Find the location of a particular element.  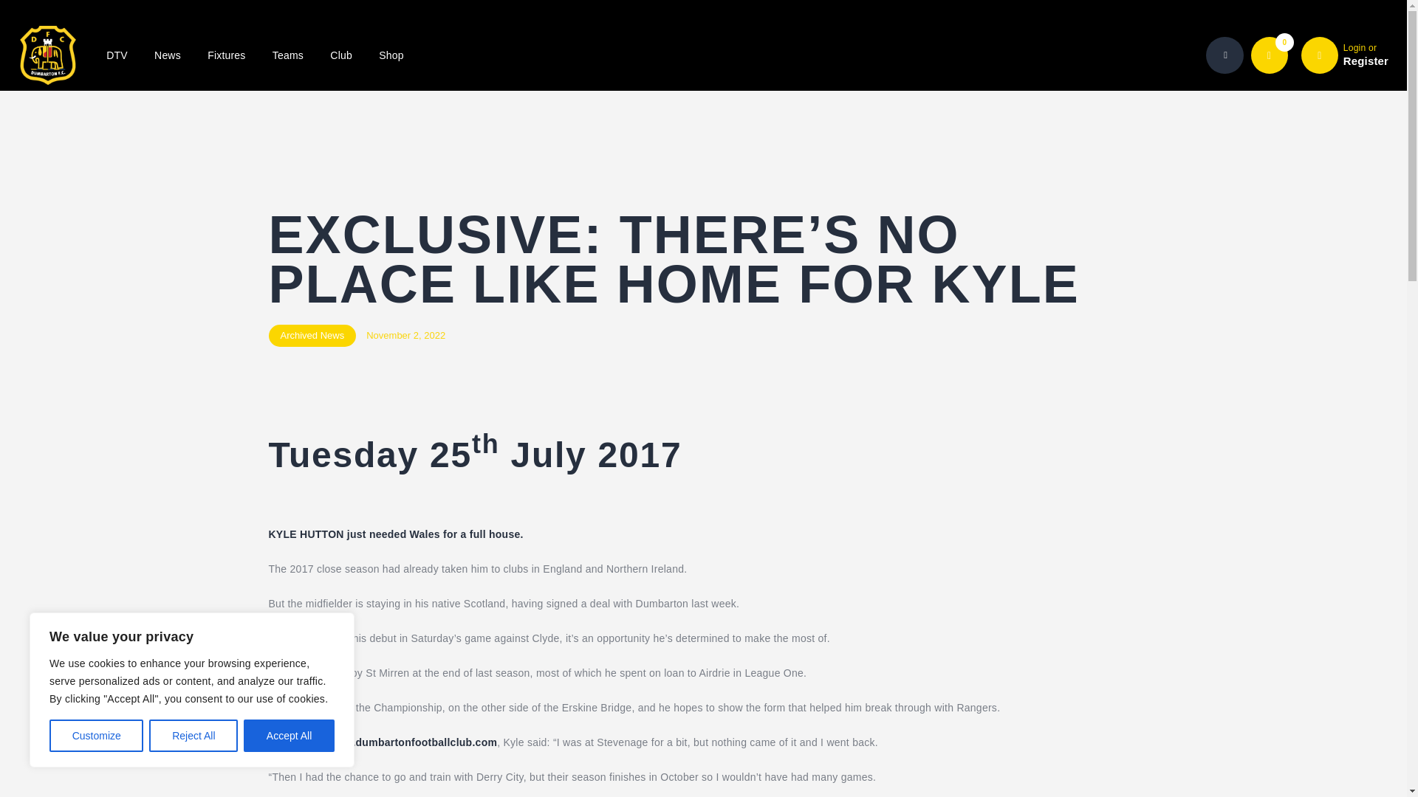

Teams is located at coordinates (193, 736).